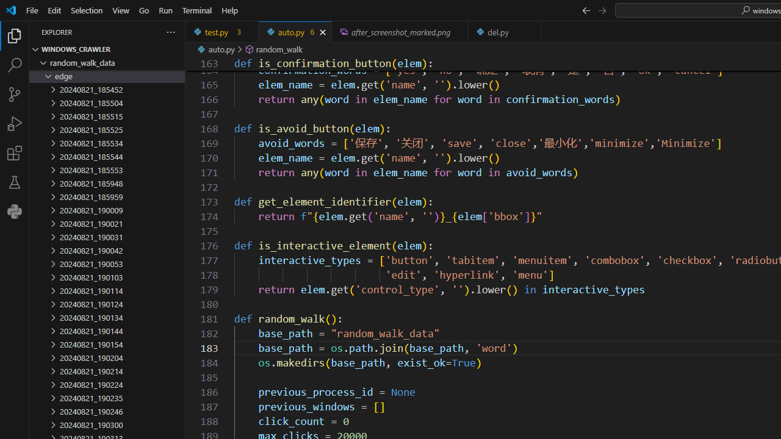  What do you see at coordinates (15, 35) in the screenshot?
I see `Explorer (Ctrl+Shift+E)` at bounding box center [15, 35].